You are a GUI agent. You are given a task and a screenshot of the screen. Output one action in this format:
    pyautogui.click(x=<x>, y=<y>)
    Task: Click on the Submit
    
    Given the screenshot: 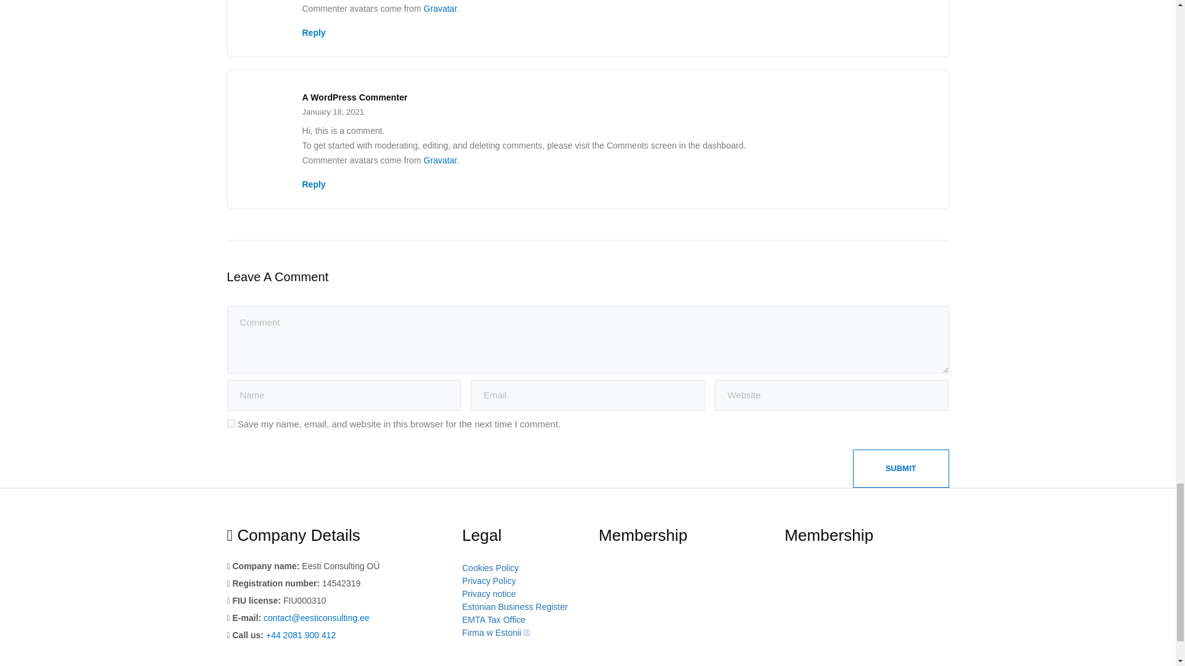 What is the action you would take?
    pyautogui.click(x=901, y=469)
    